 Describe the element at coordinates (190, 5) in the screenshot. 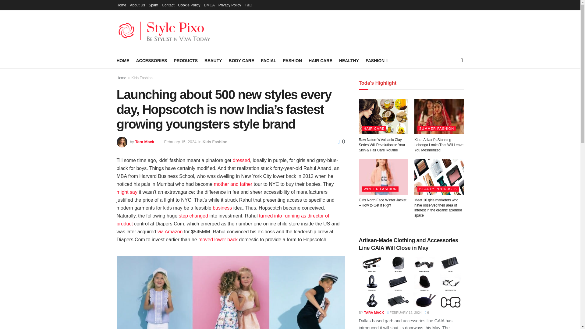

I see `Cookie Policy` at that location.